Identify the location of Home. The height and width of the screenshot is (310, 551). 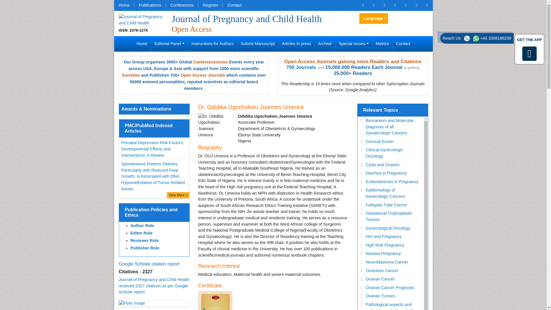
(124, 5).